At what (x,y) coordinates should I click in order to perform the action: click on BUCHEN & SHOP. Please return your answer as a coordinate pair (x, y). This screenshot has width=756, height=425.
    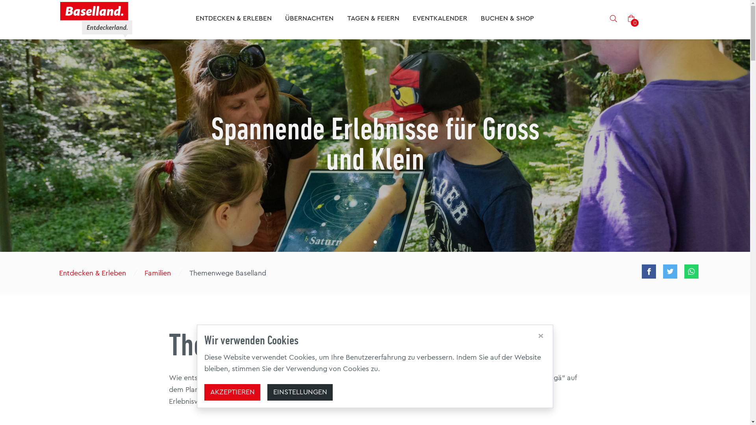
    Looking at the image, I should click on (507, 20).